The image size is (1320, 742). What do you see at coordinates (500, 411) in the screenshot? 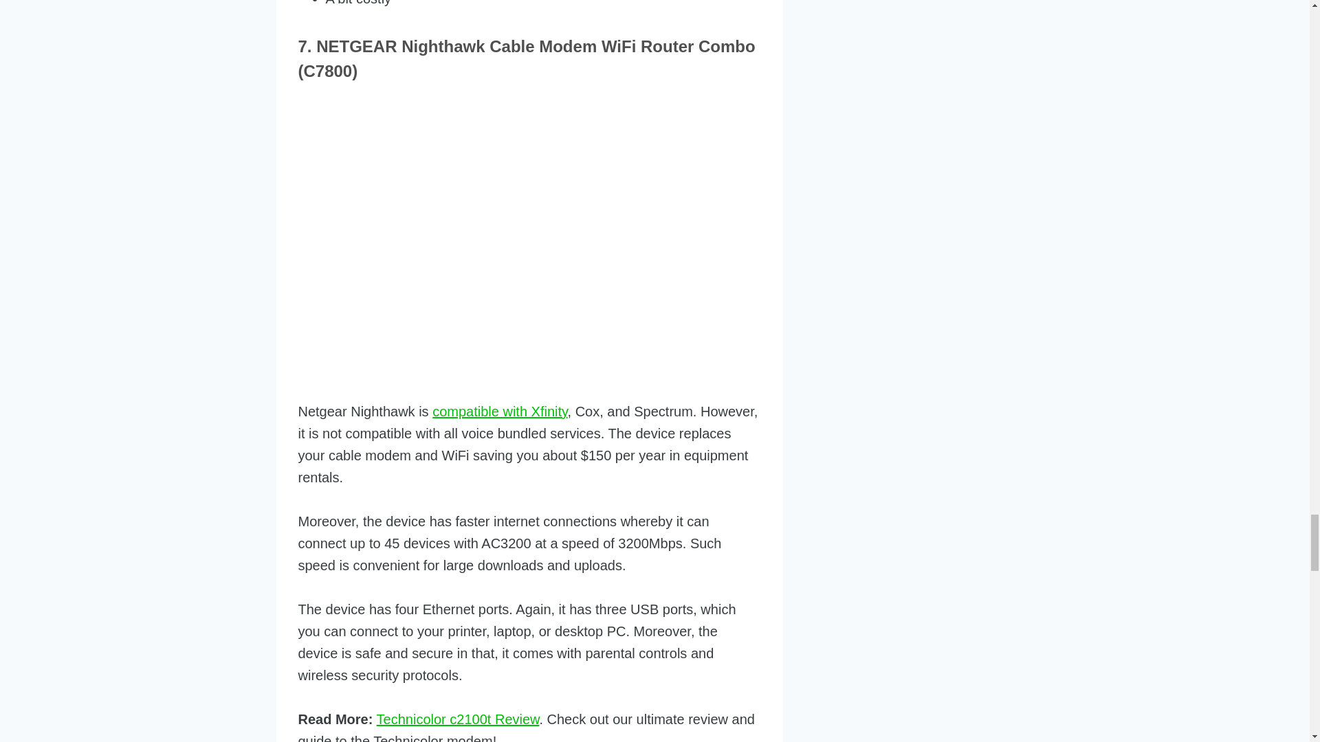
I see `compatible with Xfinity` at bounding box center [500, 411].